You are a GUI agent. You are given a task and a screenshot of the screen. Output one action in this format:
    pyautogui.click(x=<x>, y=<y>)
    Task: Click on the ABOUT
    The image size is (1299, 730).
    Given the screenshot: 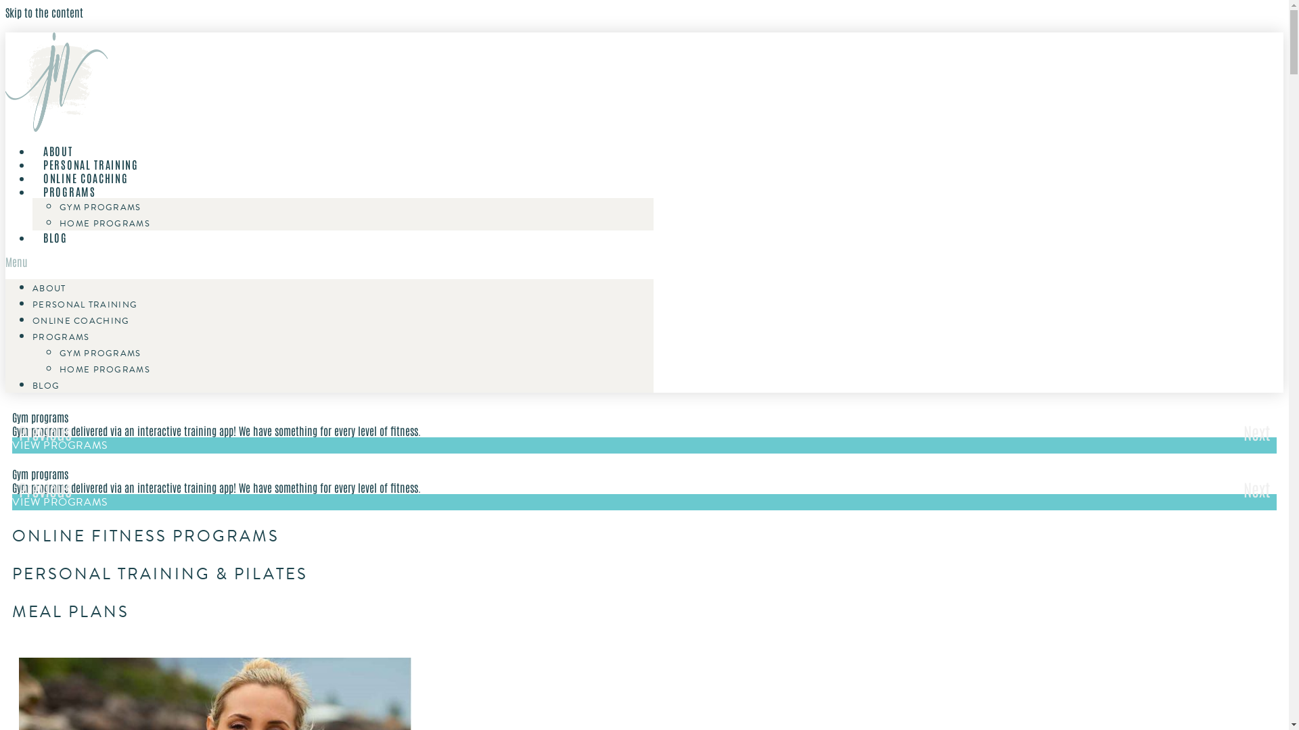 What is the action you would take?
    pyautogui.click(x=58, y=151)
    